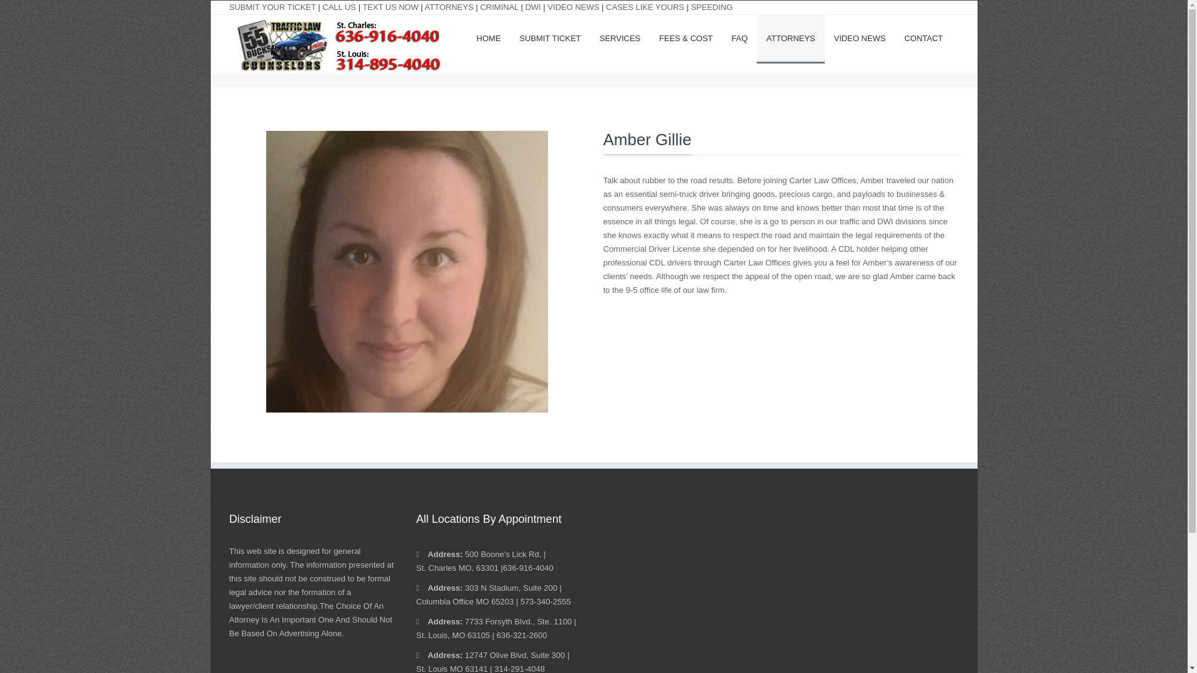 This screenshot has width=1197, height=673. Describe the element at coordinates (488, 38) in the screenshot. I see `HOME` at that location.